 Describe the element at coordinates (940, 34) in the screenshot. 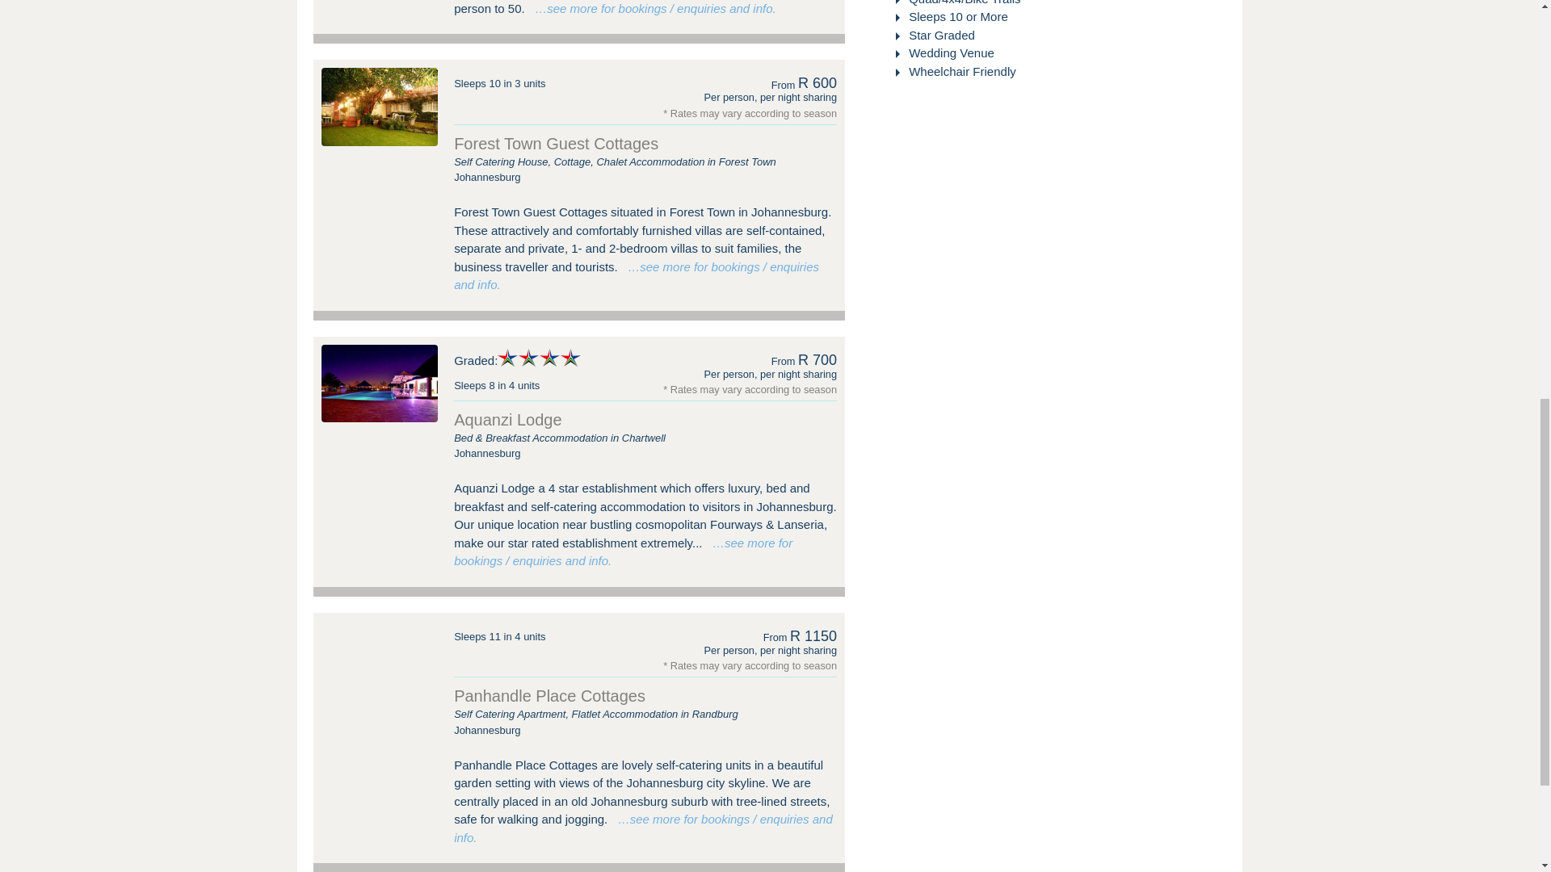

I see `Star Graded` at that location.